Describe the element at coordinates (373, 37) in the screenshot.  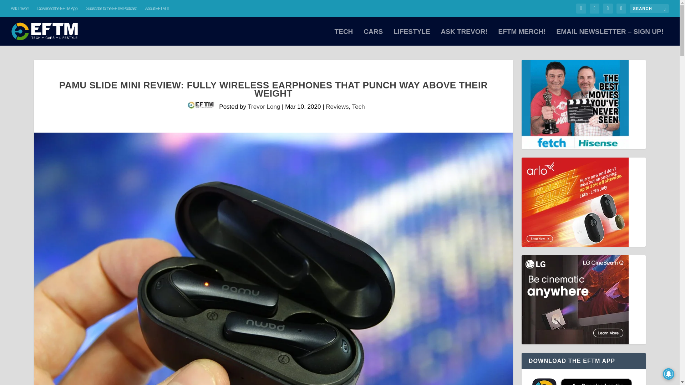
I see `CARS` at that location.